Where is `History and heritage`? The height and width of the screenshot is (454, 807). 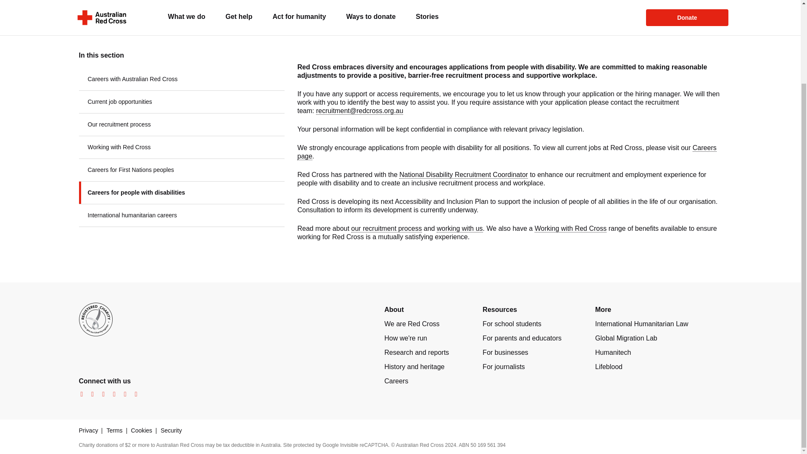
History and heritage is located at coordinates (414, 367).